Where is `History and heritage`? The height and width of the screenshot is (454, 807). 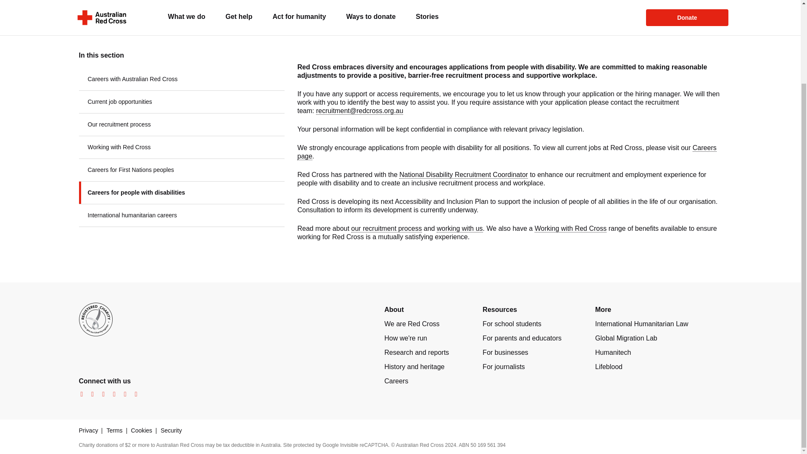
History and heritage is located at coordinates (414, 367).